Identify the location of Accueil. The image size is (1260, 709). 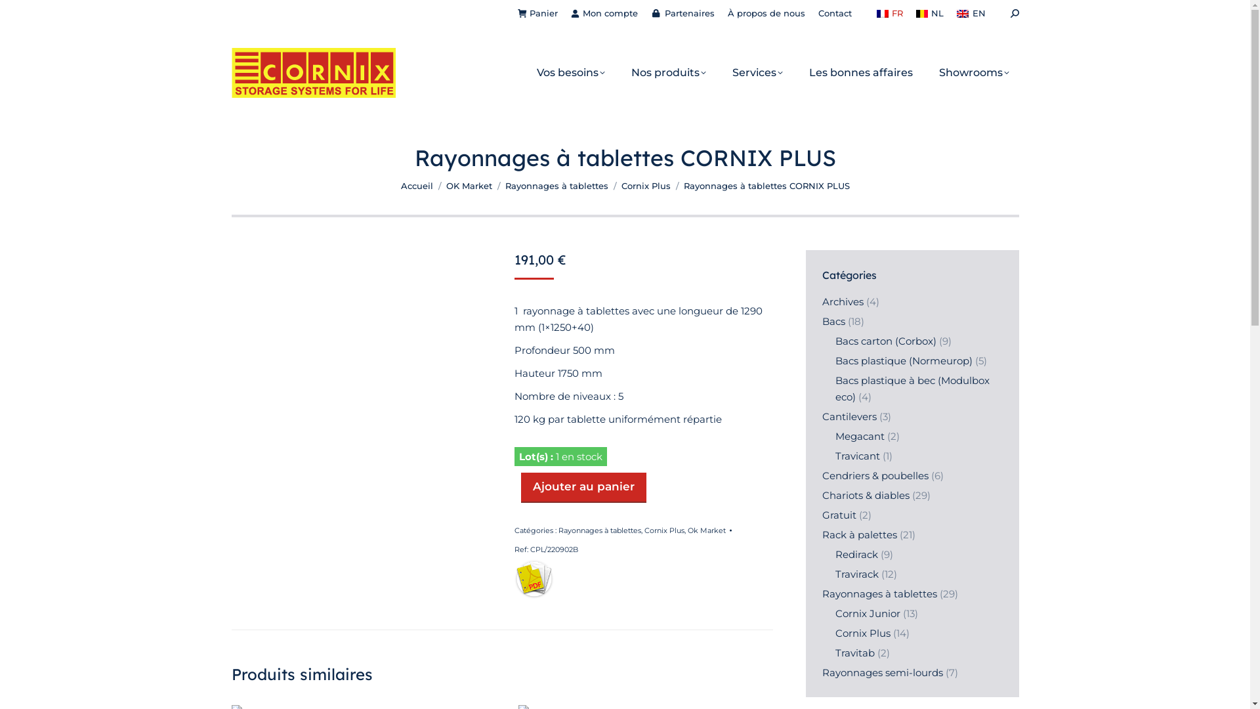
(416, 186).